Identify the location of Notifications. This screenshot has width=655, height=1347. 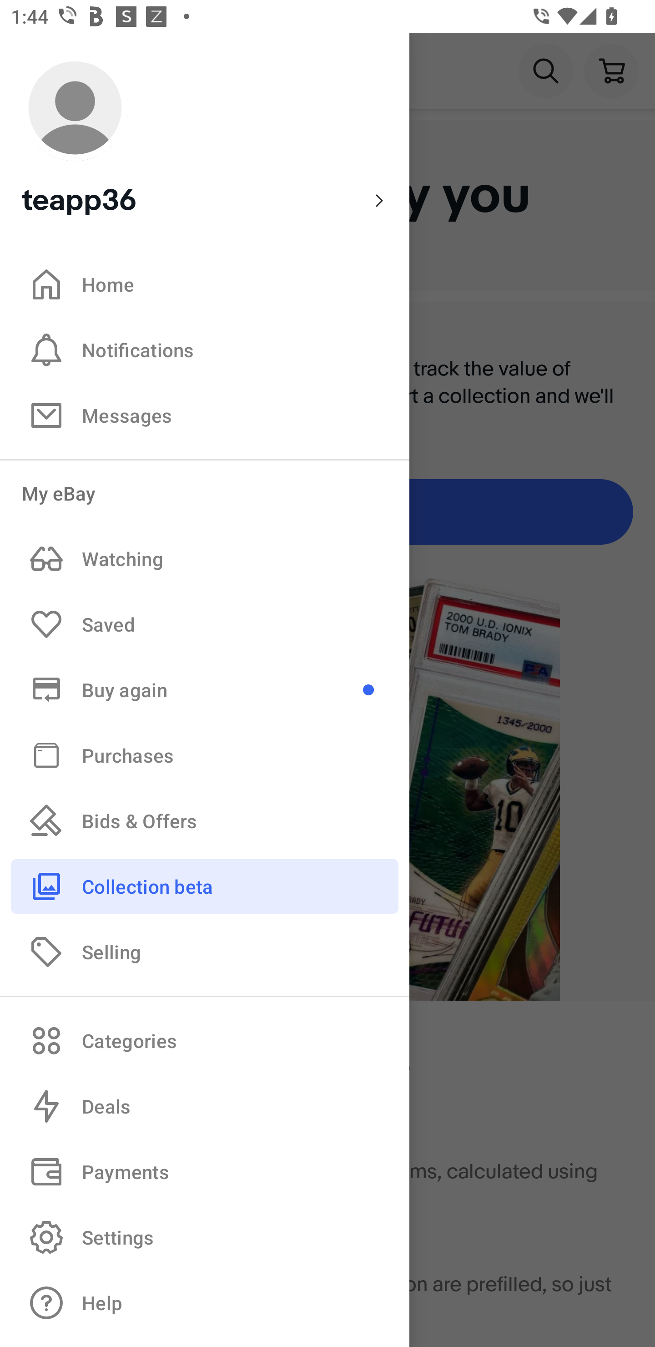
(205, 349).